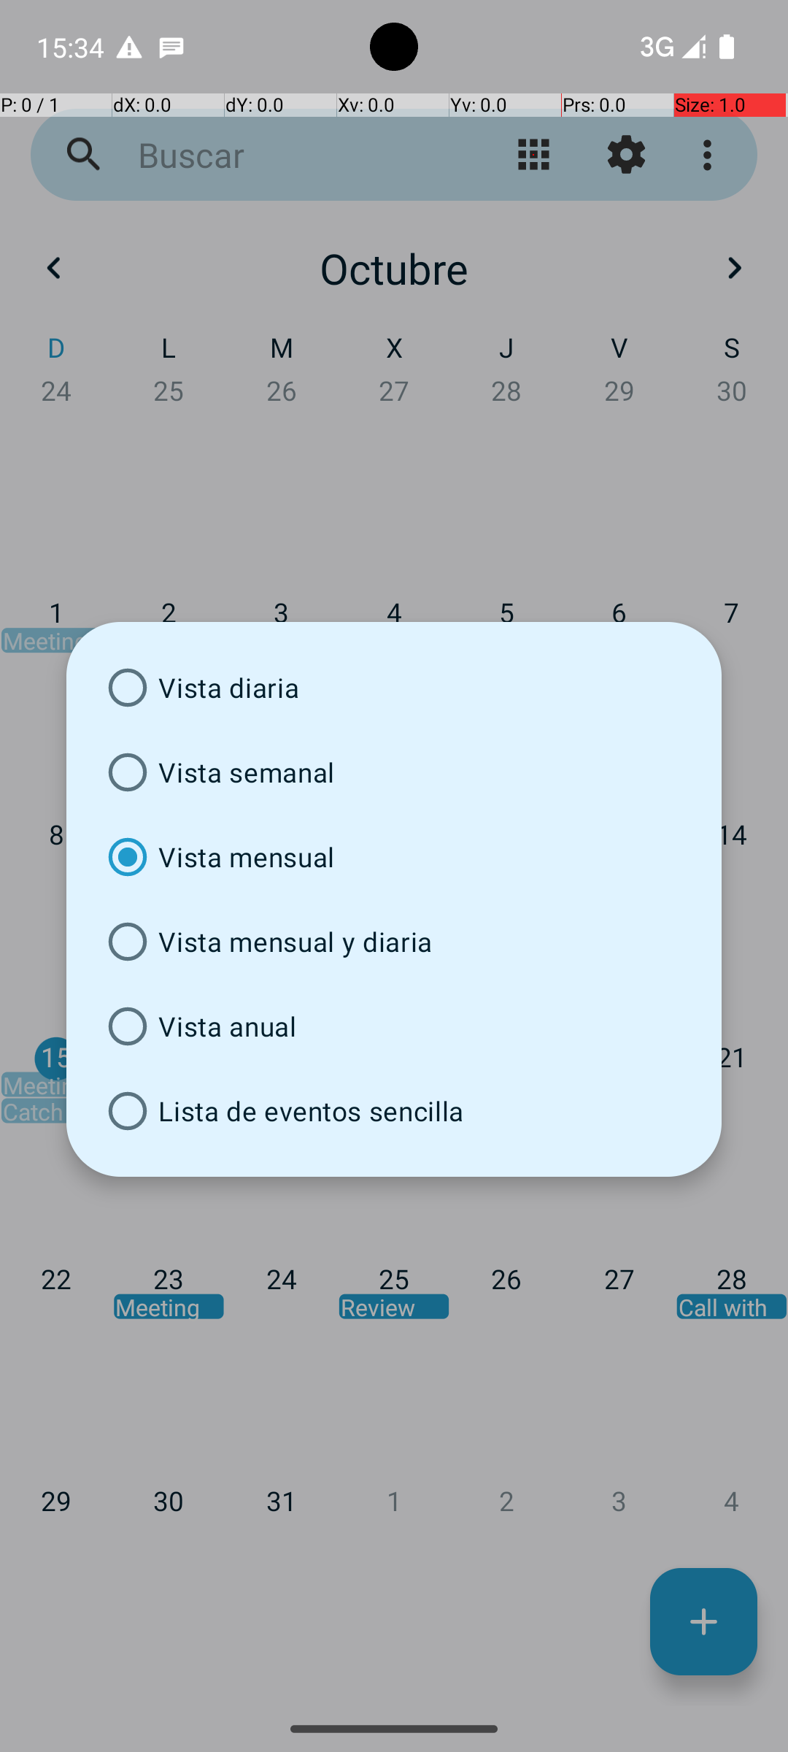 This screenshot has height=1752, width=788. I want to click on Vista anual, so click(394, 1026).